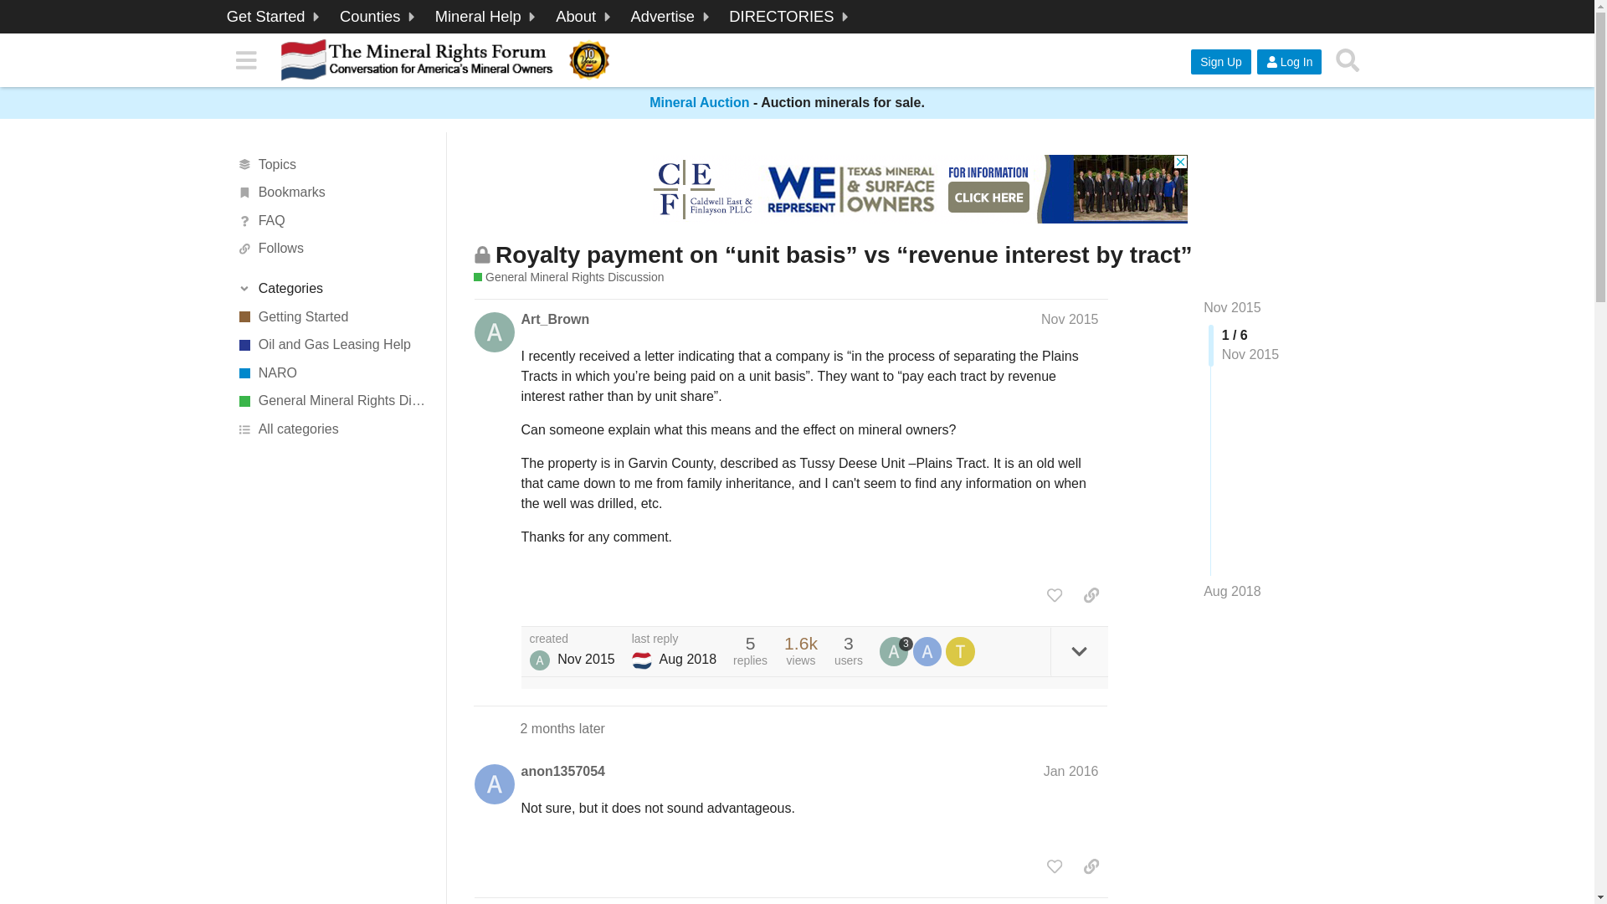  Describe the element at coordinates (380, 17) in the screenshot. I see `Counties` at that location.